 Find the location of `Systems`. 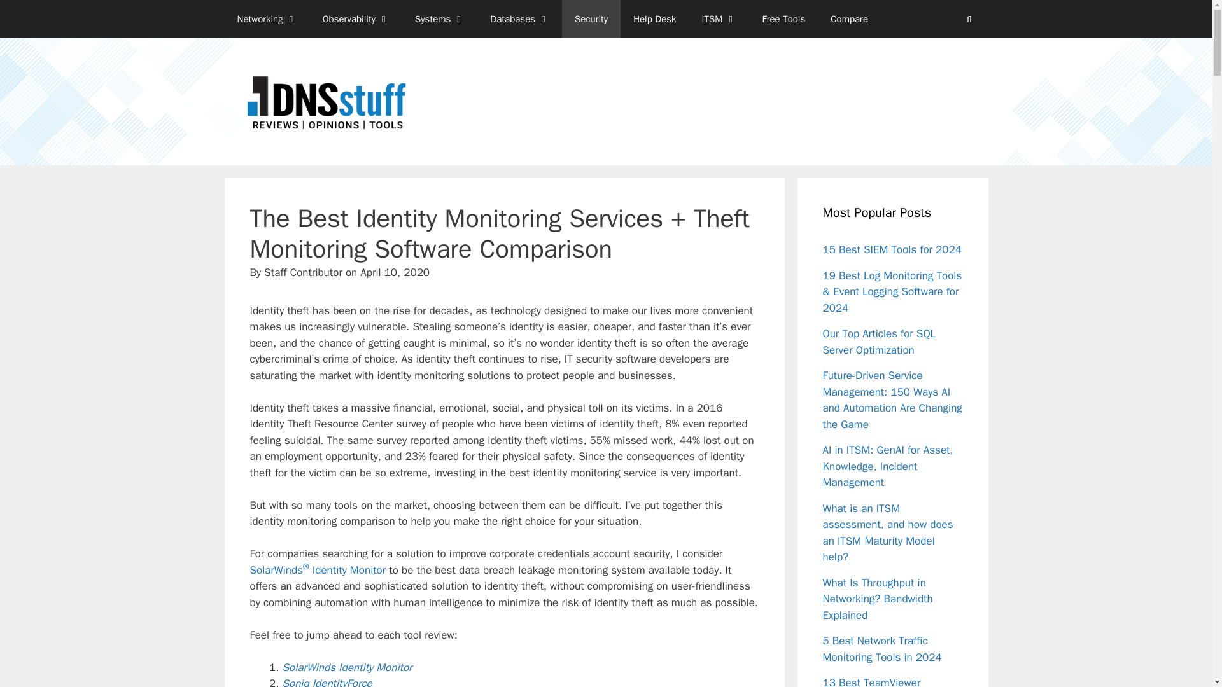

Systems is located at coordinates (439, 19).